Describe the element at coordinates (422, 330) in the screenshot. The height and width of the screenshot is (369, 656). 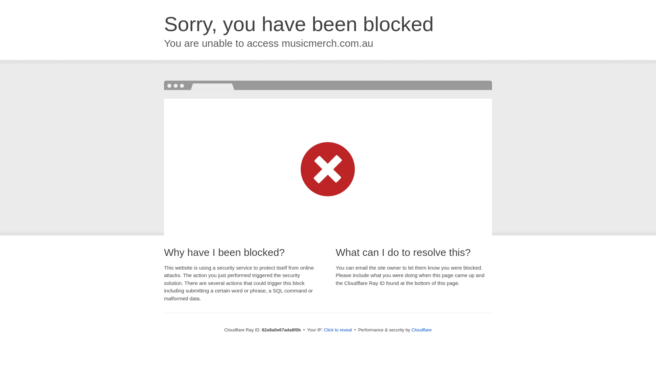
I see `Cloudflare` at that location.